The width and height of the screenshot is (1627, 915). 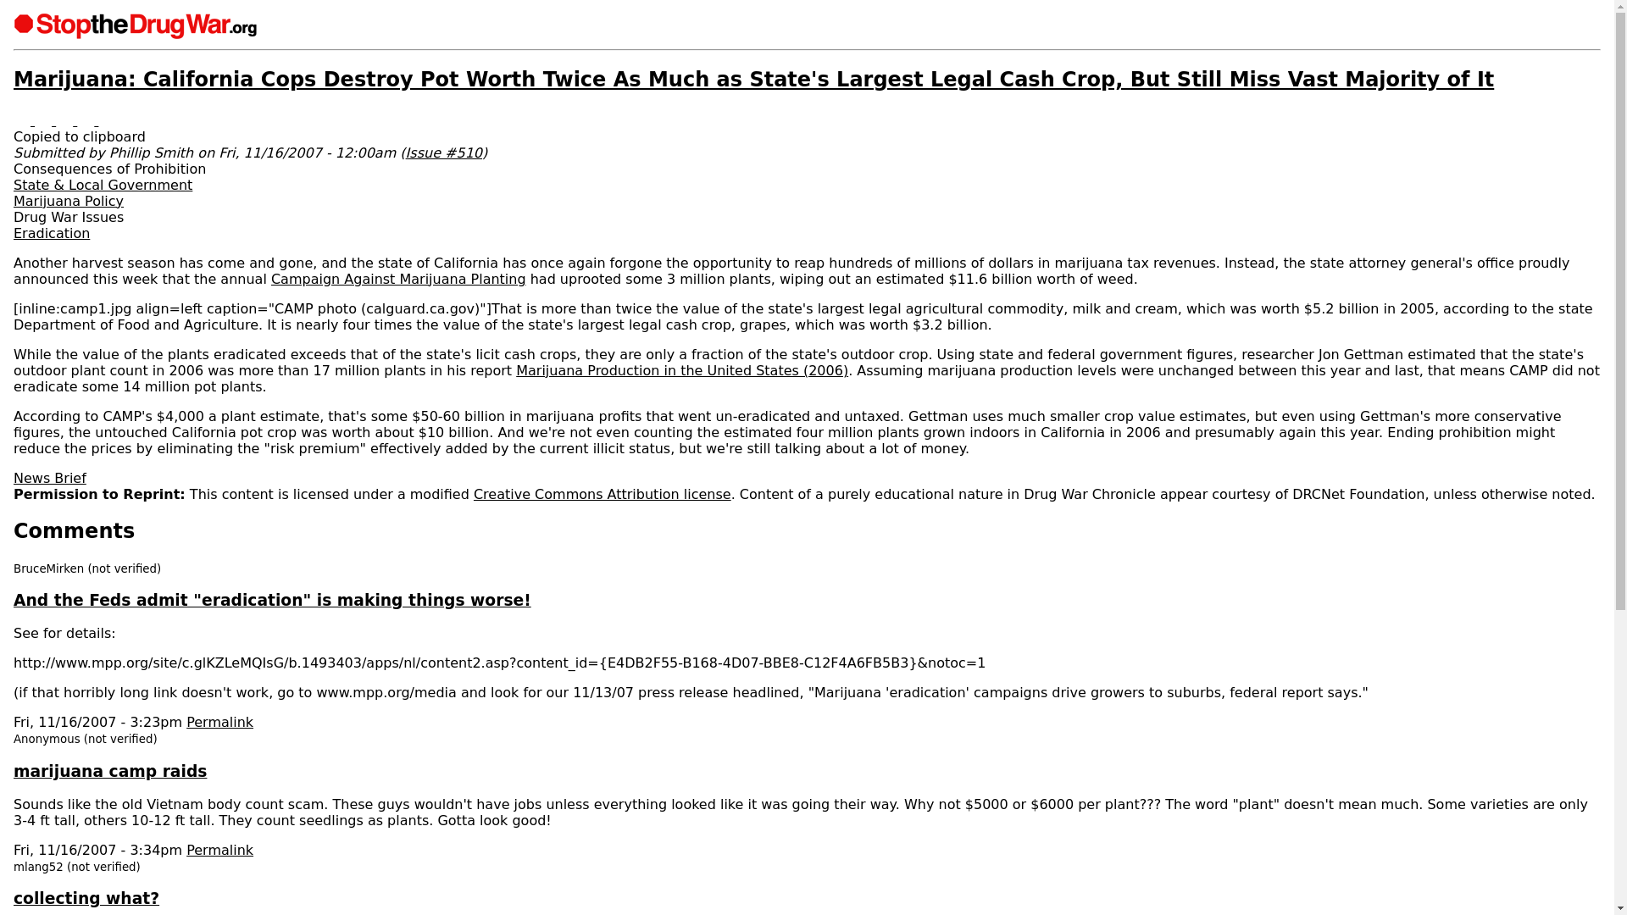 What do you see at coordinates (66, 120) in the screenshot?
I see `Share to Reddit` at bounding box center [66, 120].